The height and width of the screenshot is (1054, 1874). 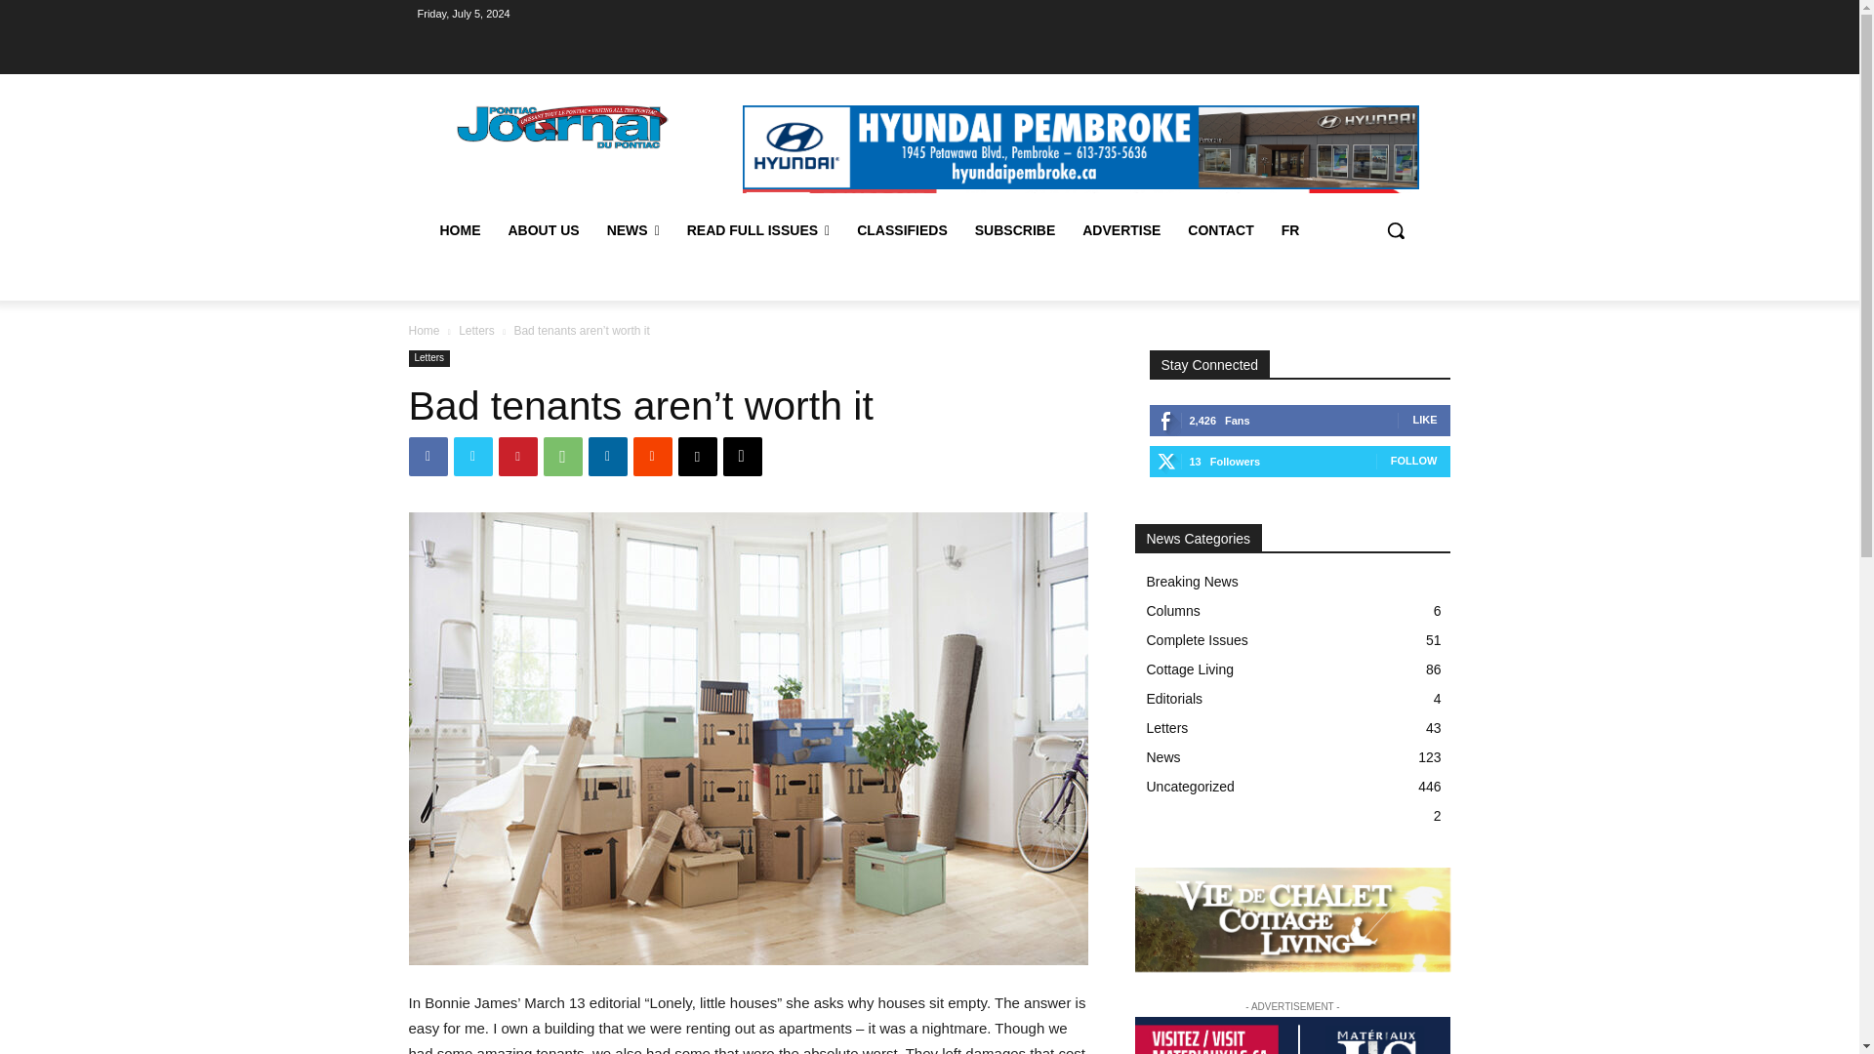 What do you see at coordinates (652, 457) in the screenshot?
I see `ReddIt` at bounding box center [652, 457].